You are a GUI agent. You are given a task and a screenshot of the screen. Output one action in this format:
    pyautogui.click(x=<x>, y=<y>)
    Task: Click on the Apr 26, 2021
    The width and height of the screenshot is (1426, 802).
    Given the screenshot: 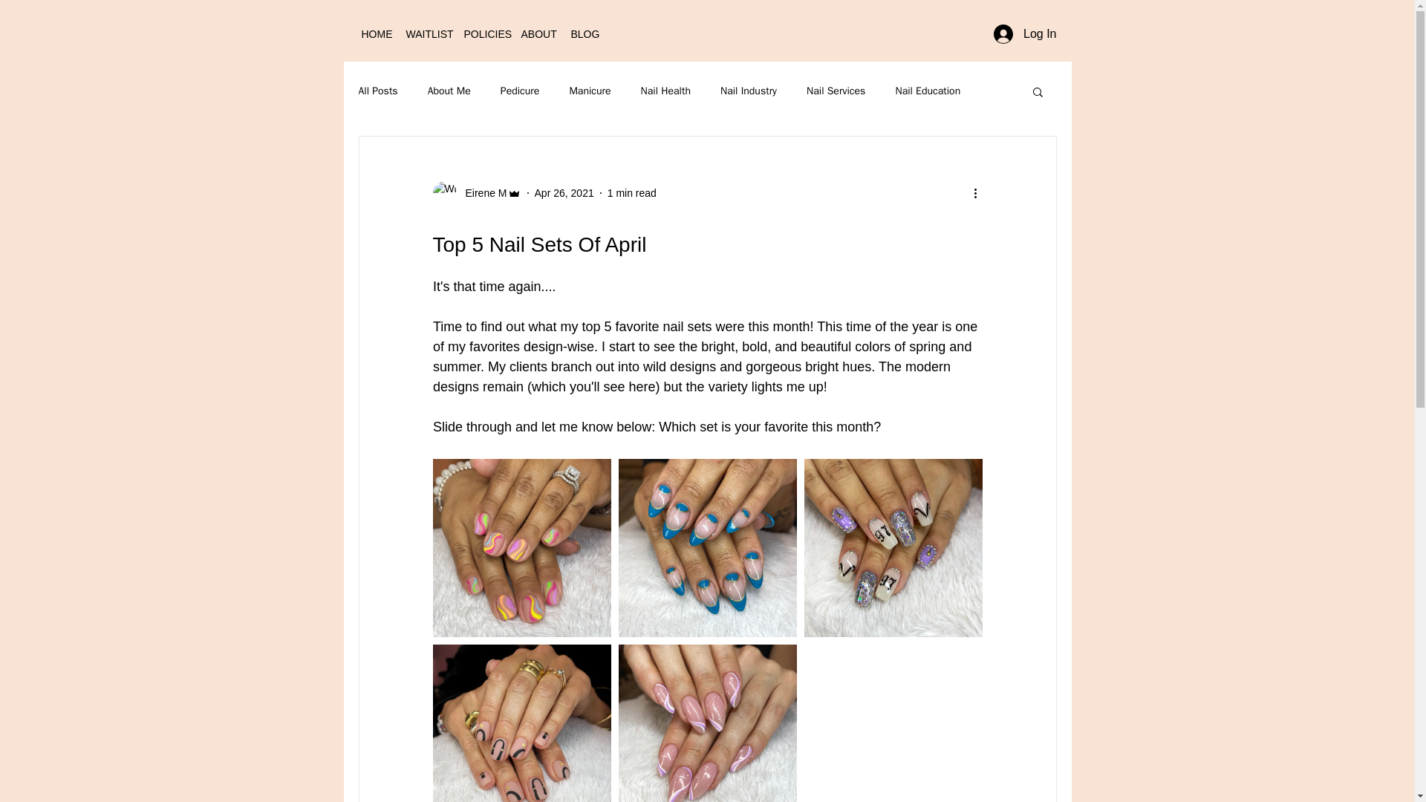 What is the action you would take?
    pyautogui.click(x=564, y=192)
    